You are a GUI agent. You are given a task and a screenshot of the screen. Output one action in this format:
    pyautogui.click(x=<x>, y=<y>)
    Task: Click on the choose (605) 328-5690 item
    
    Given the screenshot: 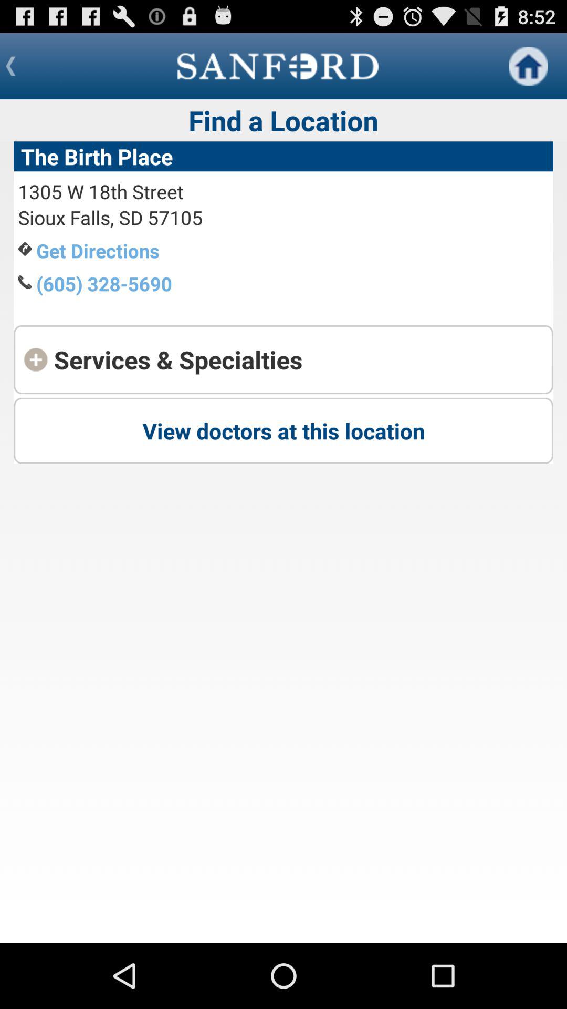 What is the action you would take?
    pyautogui.click(x=104, y=284)
    